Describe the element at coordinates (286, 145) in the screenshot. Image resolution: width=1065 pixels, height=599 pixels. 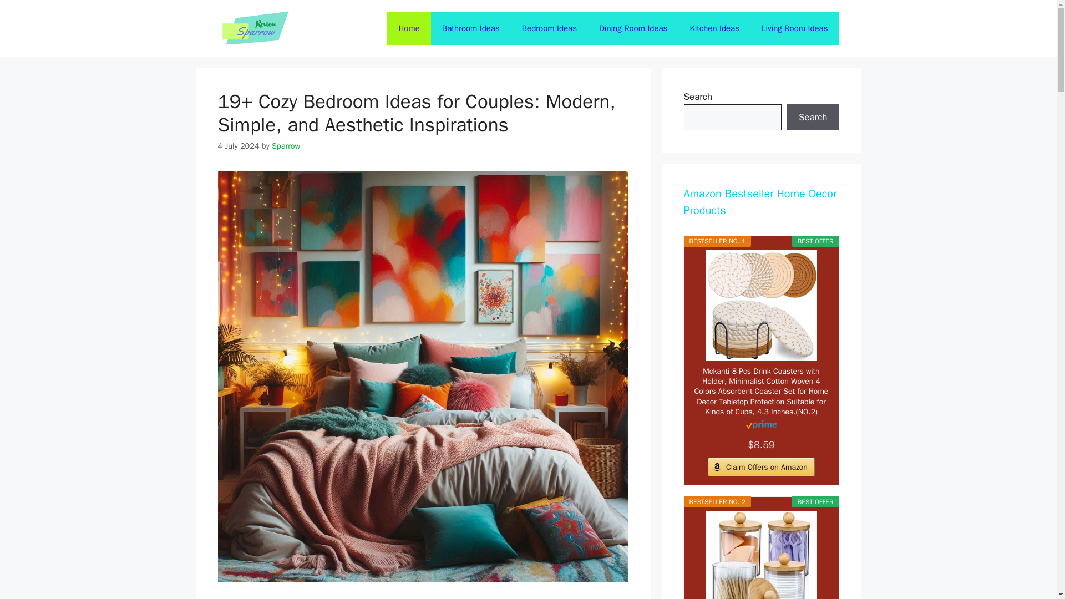
I see `Sparrow` at that location.